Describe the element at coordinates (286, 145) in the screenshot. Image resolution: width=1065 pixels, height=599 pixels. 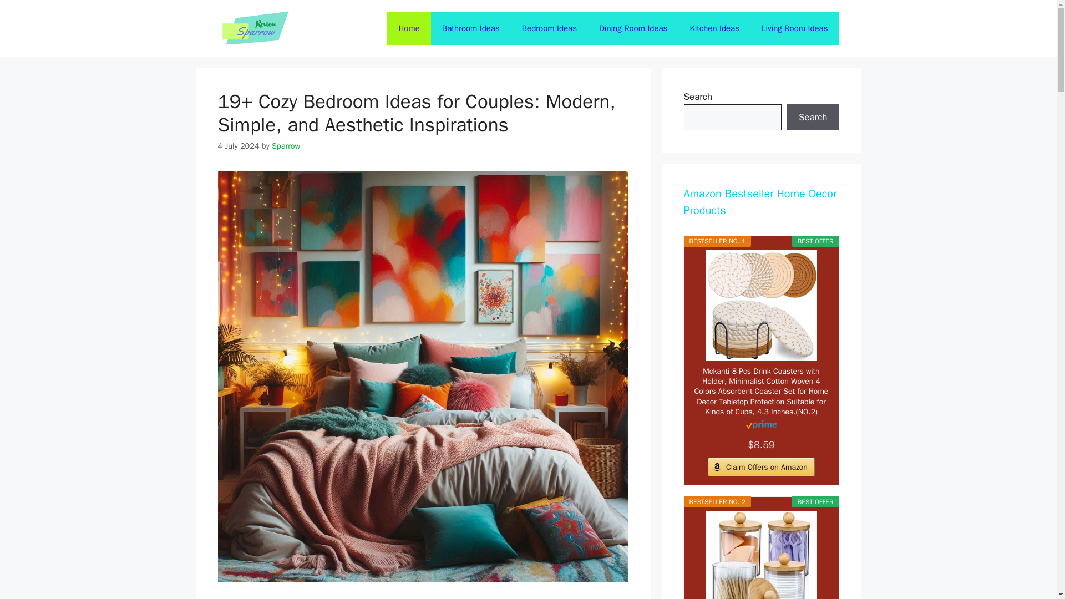
I see `Sparrow` at that location.